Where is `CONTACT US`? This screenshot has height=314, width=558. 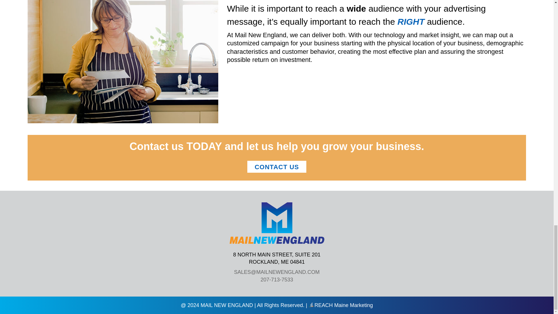 CONTACT US is located at coordinates (277, 166).